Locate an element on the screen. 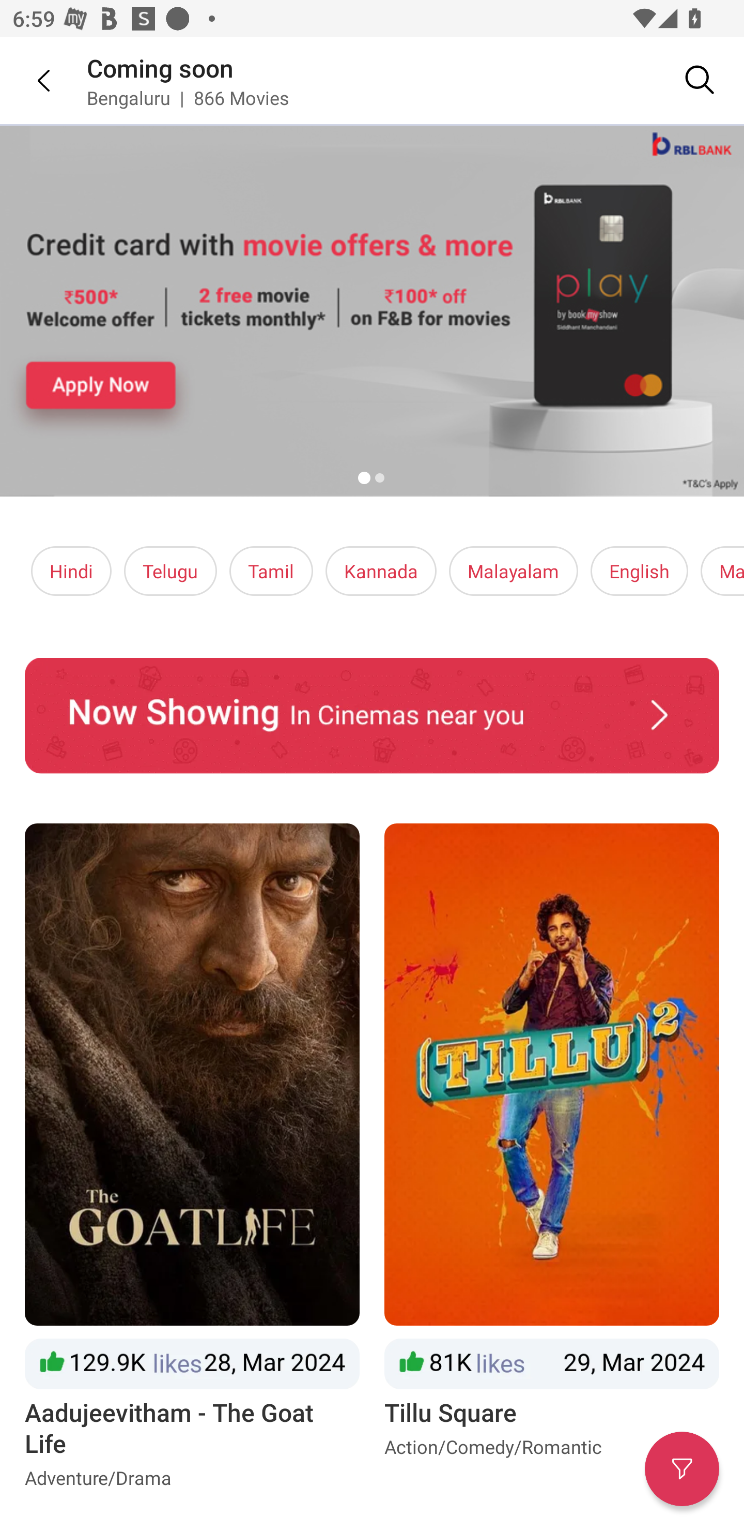  Aadujeevitham - The Goat Life Adventure/Drama is located at coordinates (192, 1160).